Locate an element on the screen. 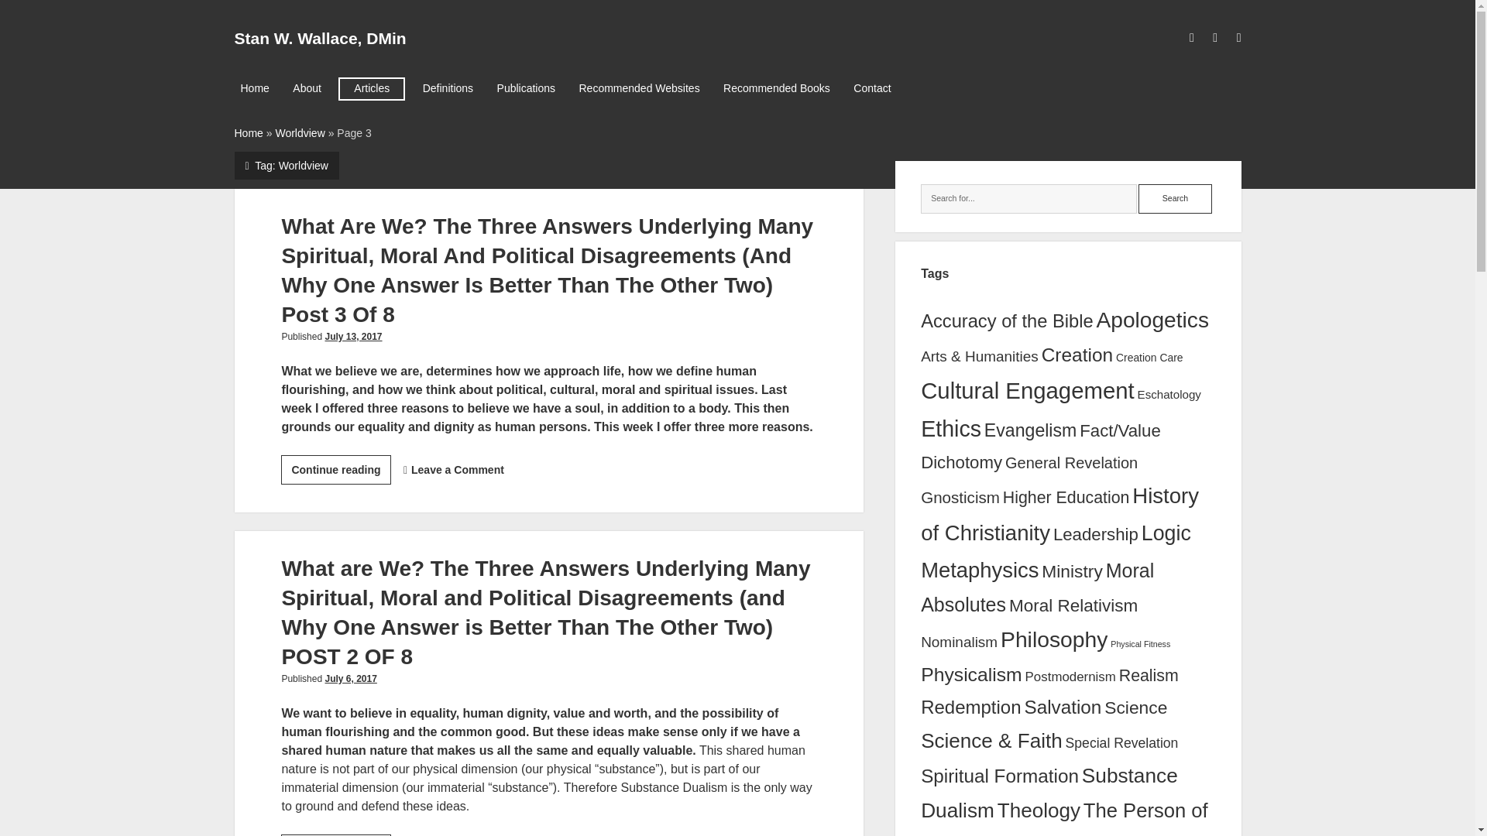 The height and width of the screenshot is (836, 1487). Definitions is located at coordinates (448, 88).